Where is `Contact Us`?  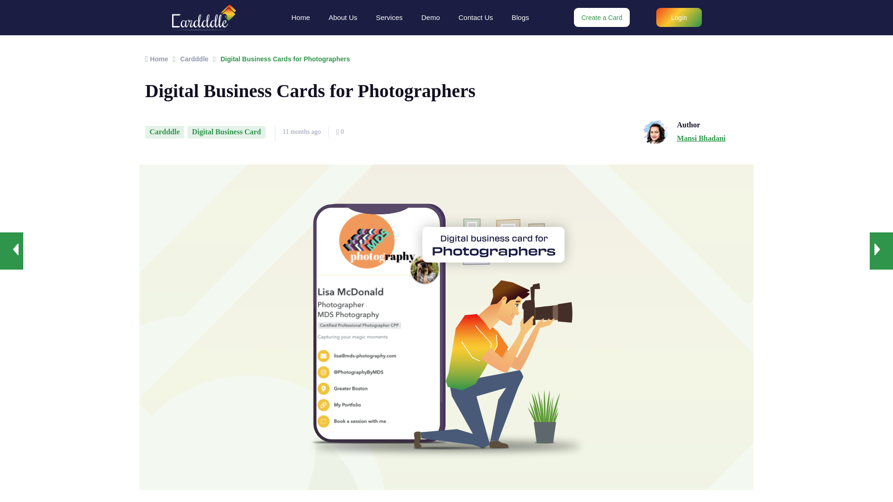 Contact Us is located at coordinates (475, 17).